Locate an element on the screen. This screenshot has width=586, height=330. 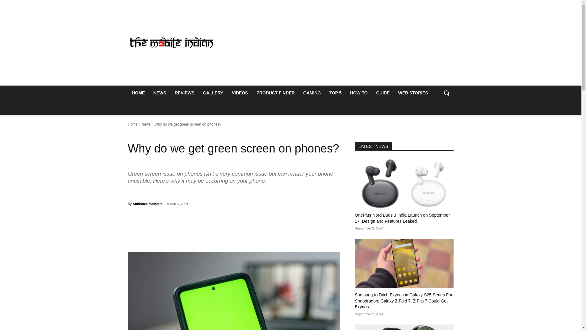
PRODUCT FINDER is located at coordinates (275, 93).